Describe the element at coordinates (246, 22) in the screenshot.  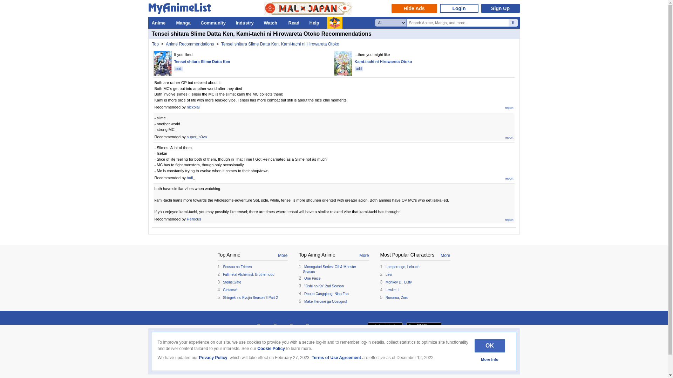
I see `Industry` at that location.